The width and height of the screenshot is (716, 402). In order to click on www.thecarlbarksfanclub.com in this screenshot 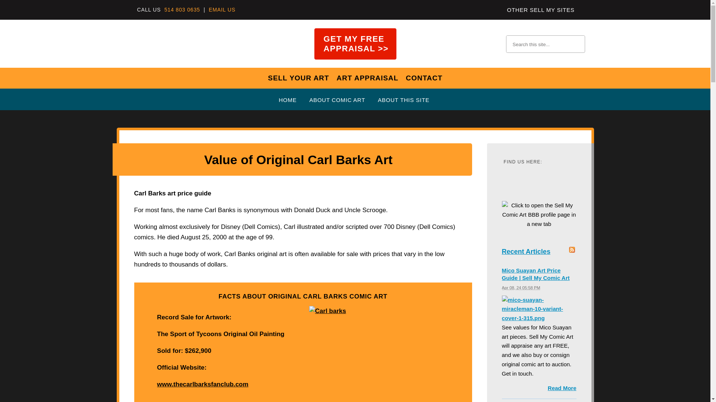, I will do `click(202, 384)`.